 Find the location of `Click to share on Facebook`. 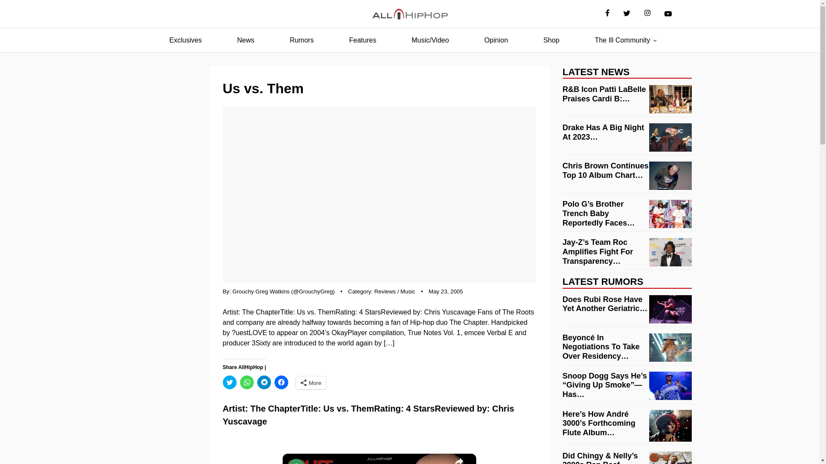

Click to share on Facebook is located at coordinates (281, 382).